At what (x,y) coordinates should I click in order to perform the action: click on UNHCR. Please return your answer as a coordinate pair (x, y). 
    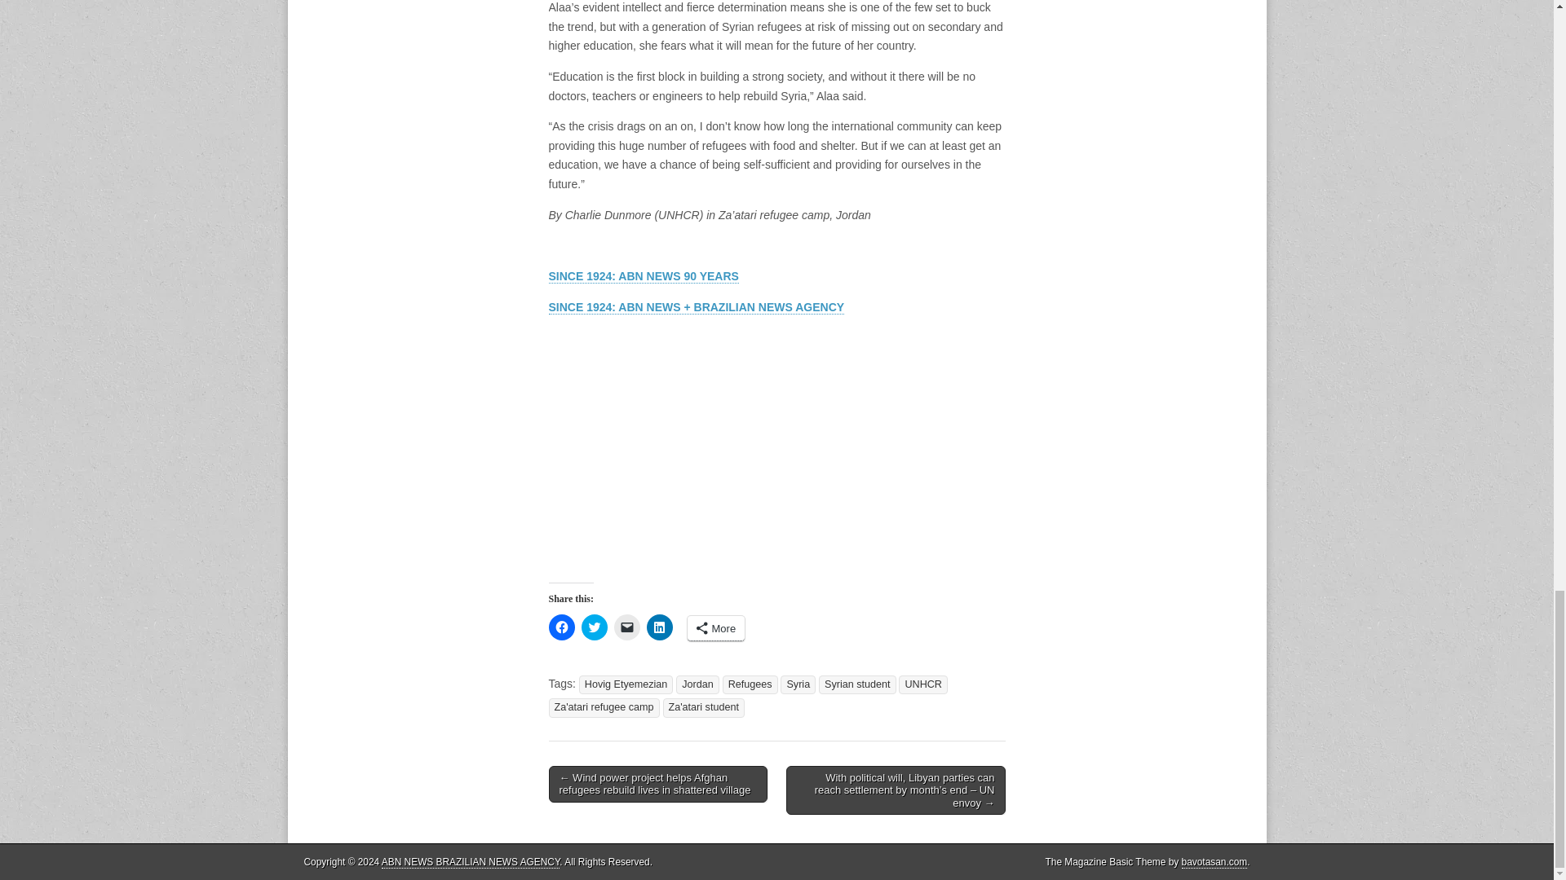
    Looking at the image, I should click on (923, 684).